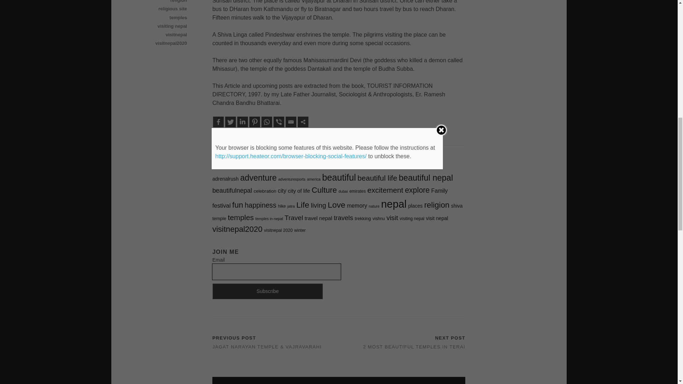 The height and width of the screenshot is (384, 683). What do you see at coordinates (292, 179) in the screenshot?
I see `adventuresports` at bounding box center [292, 179].